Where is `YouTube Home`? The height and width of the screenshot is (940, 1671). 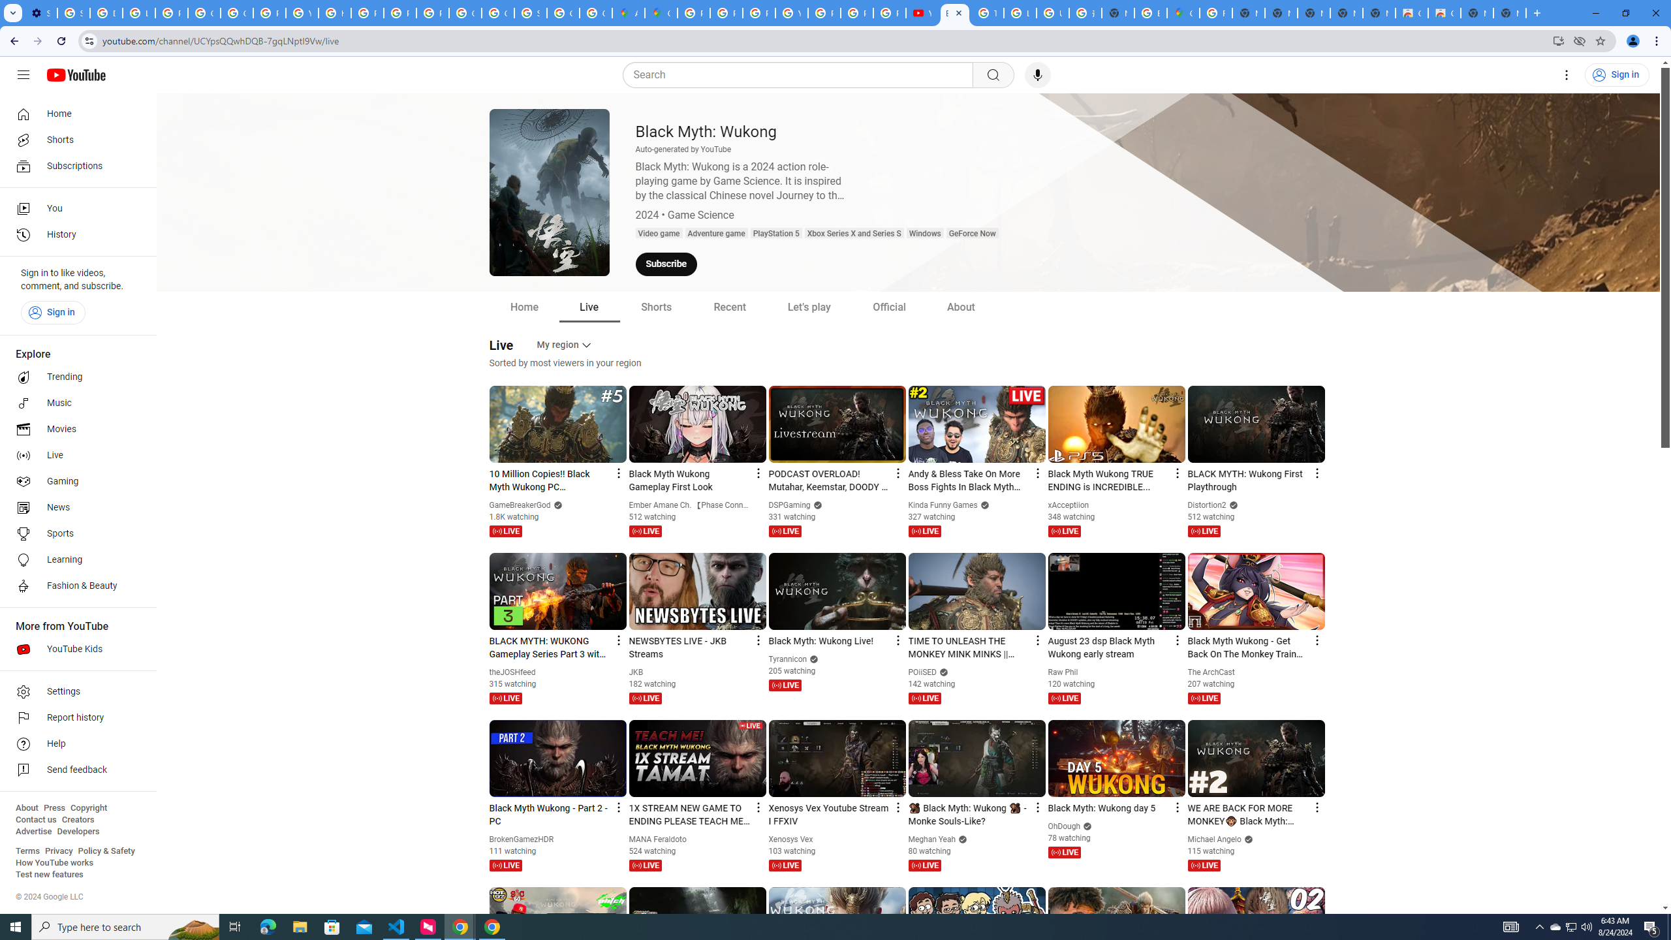 YouTube Home is located at coordinates (76, 74).